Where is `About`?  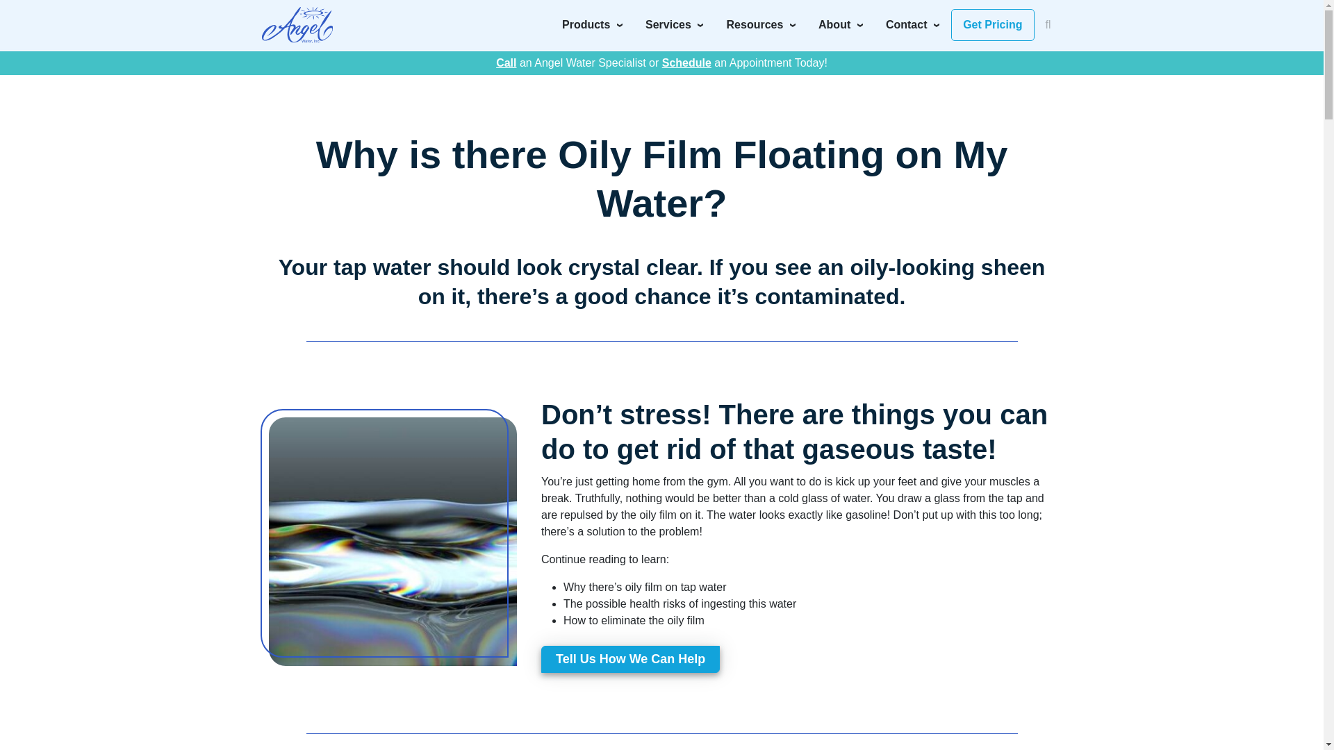
About is located at coordinates (841, 25).